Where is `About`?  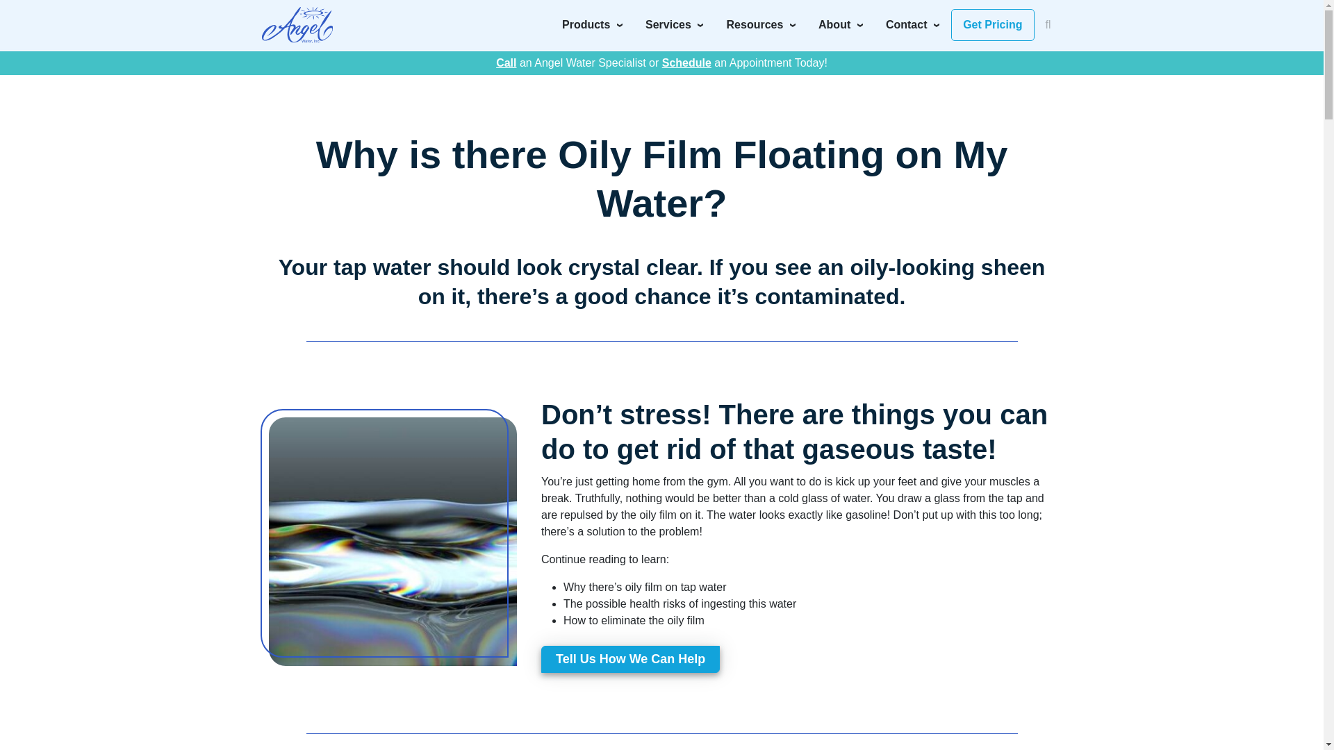
About is located at coordinates (841, 25).